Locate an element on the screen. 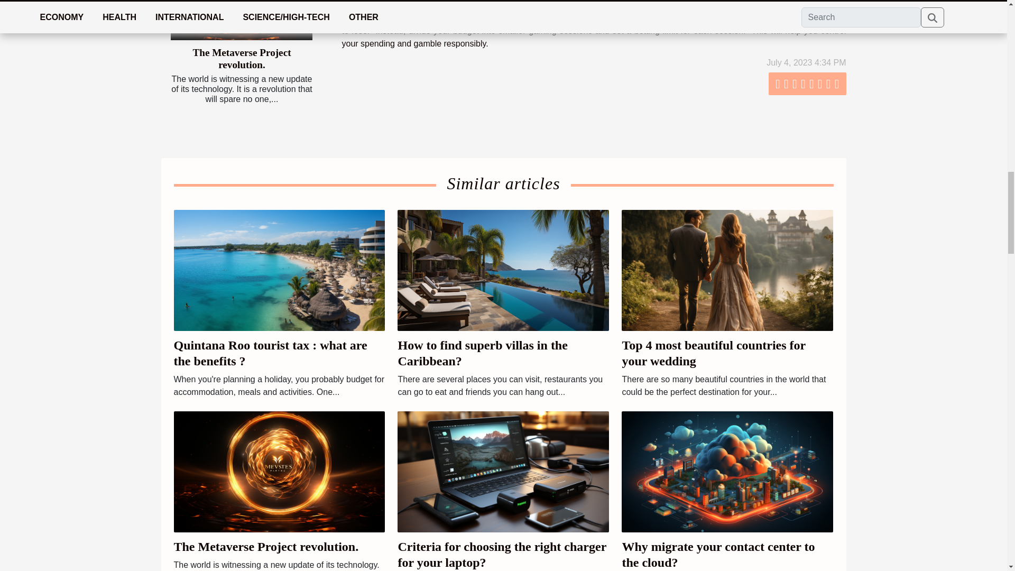  How to find superb villas in the Caribbean? is located at coordinates (503, 270).